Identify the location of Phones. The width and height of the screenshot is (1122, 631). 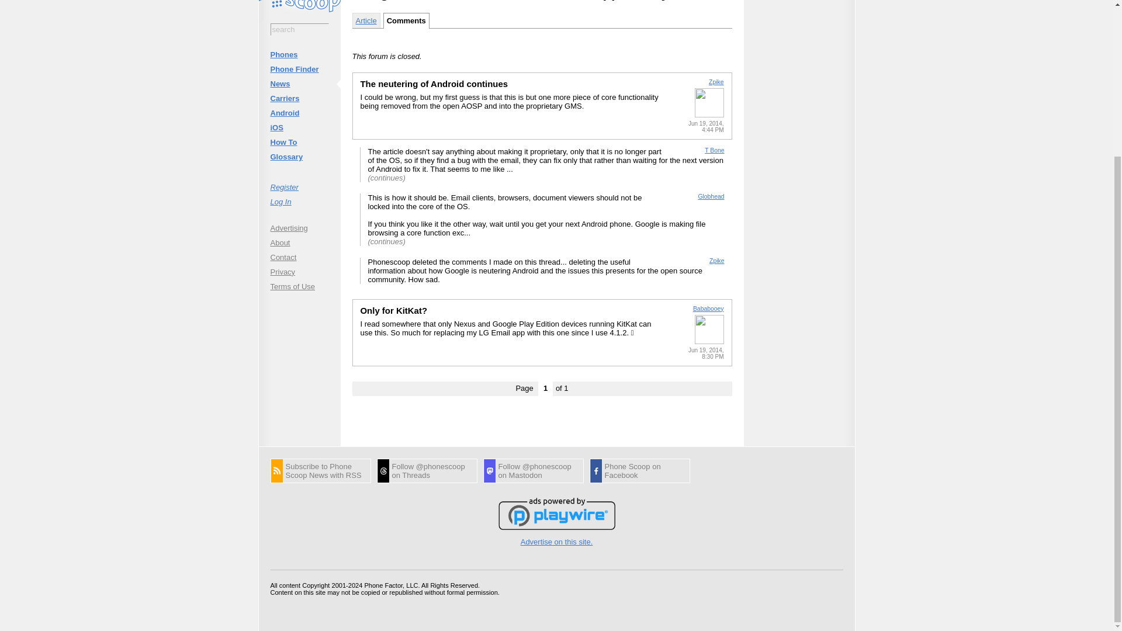
(299, 54).